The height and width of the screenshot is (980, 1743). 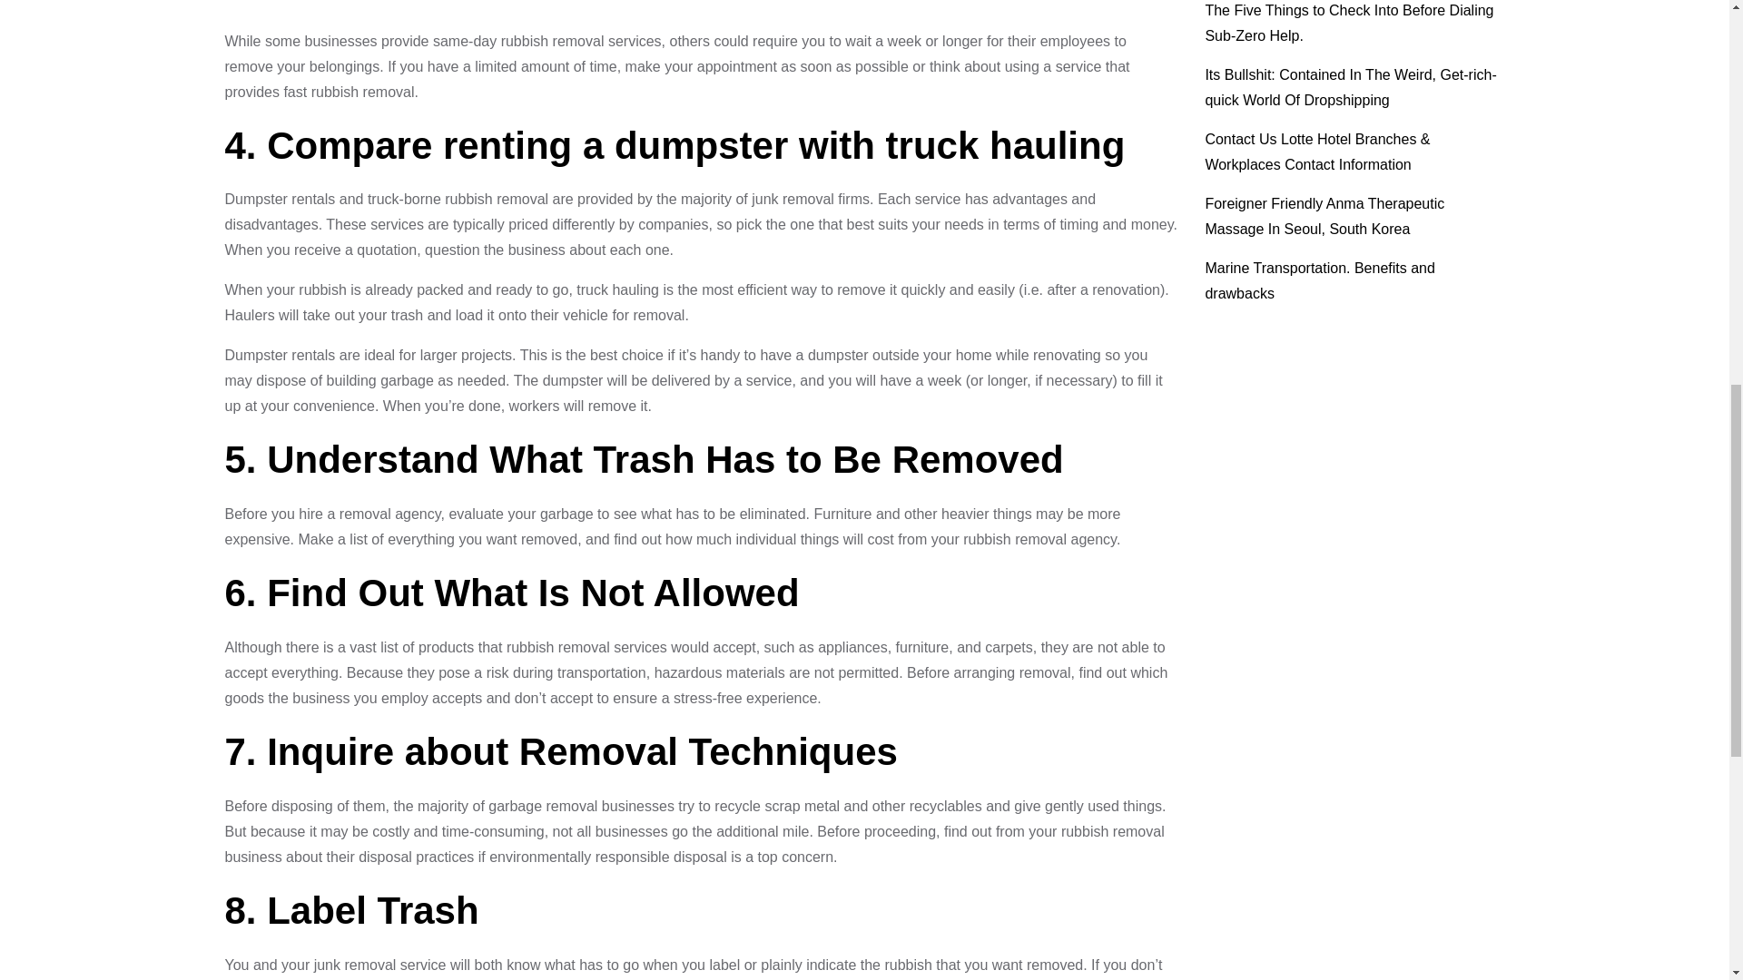 I want to click on The Five Things to Check Into Before Dialing Sub-Zero Help., so click(x=1349, y=23).